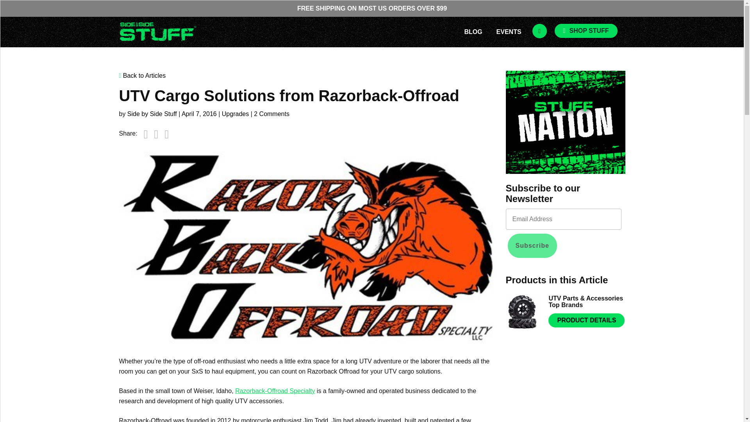 Image resolution: width=750 pixels, height=422 pixels. Describe the element at coordinates (272, 114) in the screenshot. I see `2 Comments` at that location.